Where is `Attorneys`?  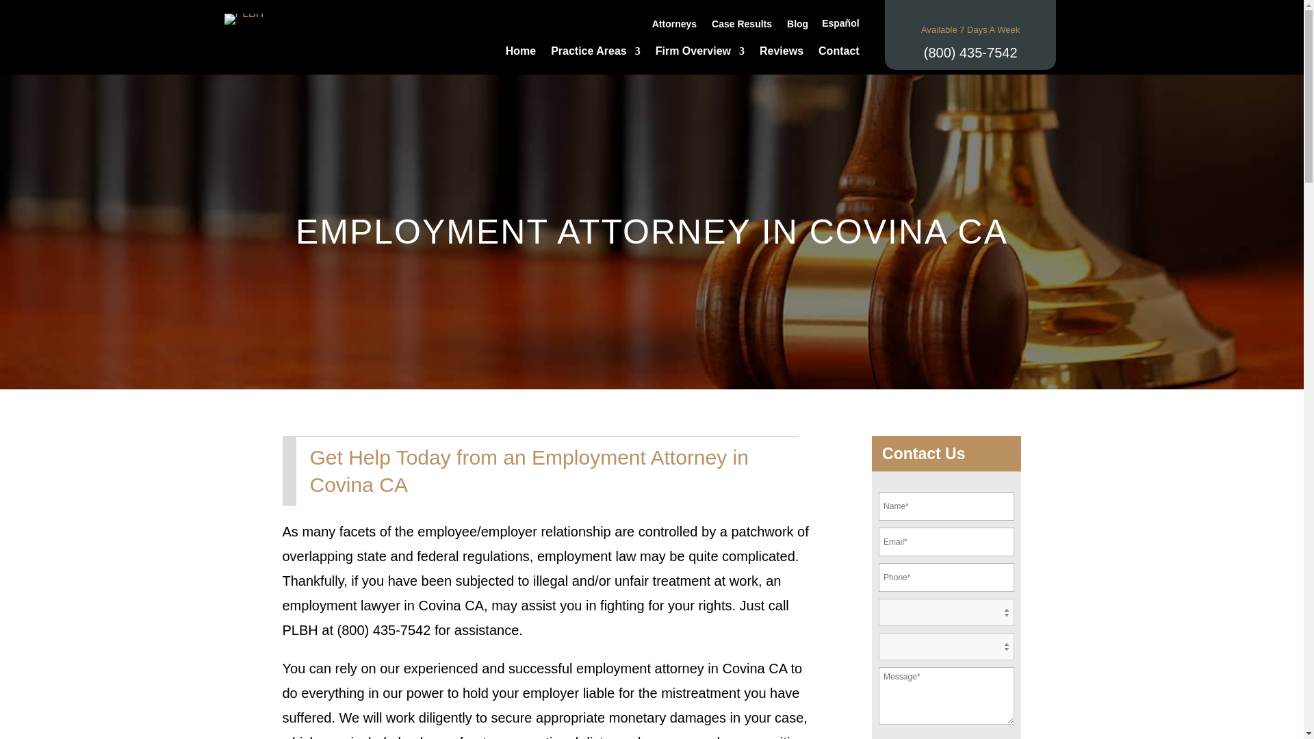 Attorneys is located at coordinates (673, 26).